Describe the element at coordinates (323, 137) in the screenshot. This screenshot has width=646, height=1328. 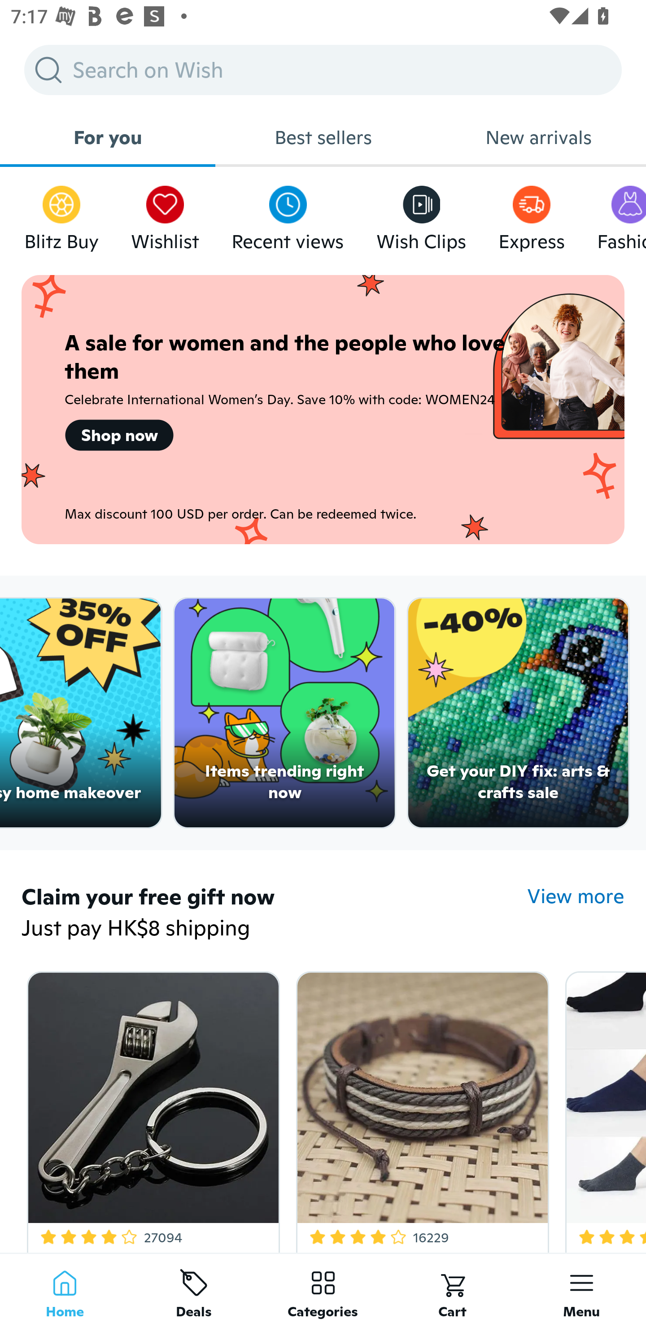
I see `Best sellers` at that location.